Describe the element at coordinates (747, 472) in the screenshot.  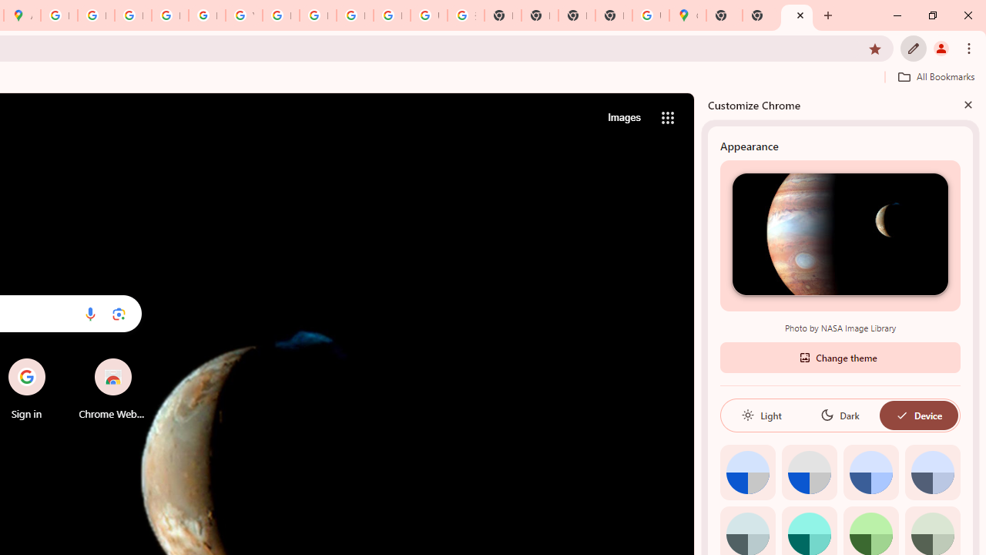
I see `Default color` at that location.